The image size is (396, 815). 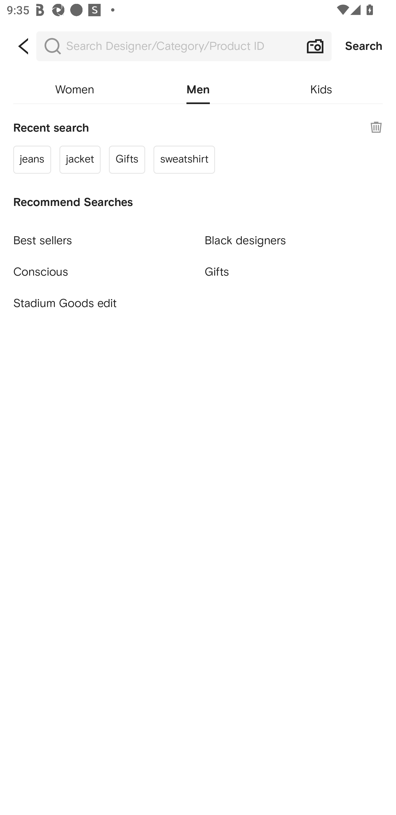 What do you see at coordinates (75, 90) in the screenshot?
I see `Women` at bounding box center [75, 90].